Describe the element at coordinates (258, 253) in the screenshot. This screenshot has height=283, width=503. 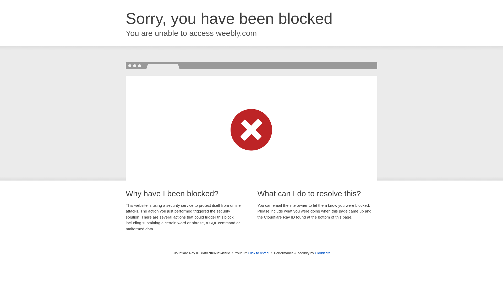
I see `Click to reveal` at that location.